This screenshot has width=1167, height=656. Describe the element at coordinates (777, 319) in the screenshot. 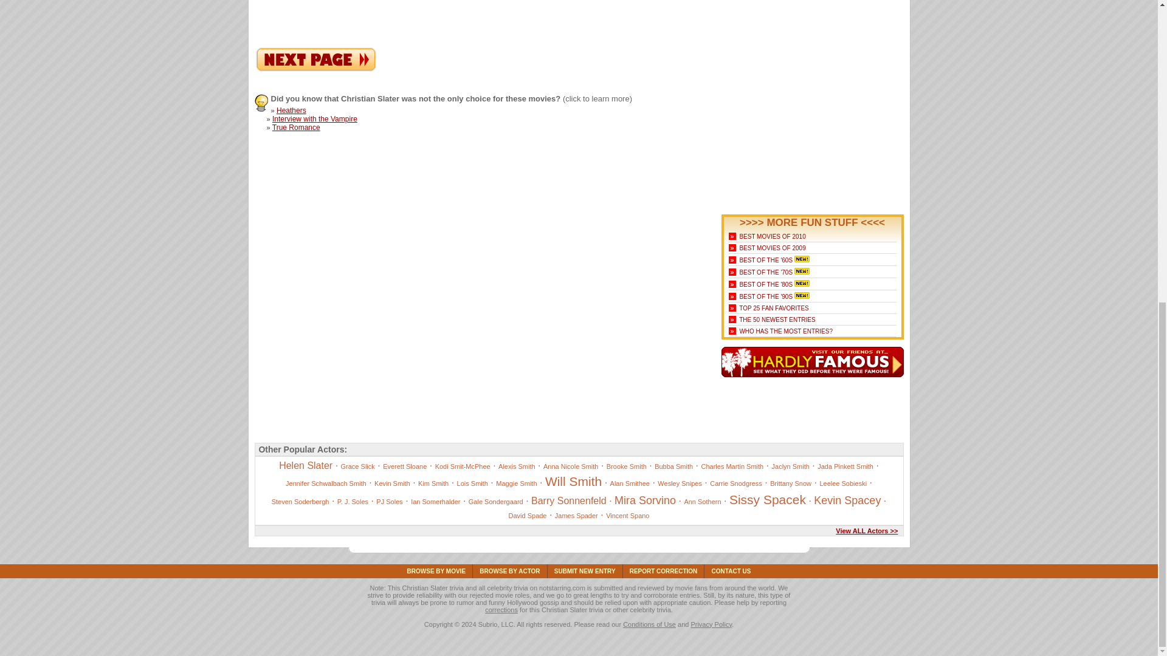

I see `THE 50 NEWEST ENTRIES` at that location.